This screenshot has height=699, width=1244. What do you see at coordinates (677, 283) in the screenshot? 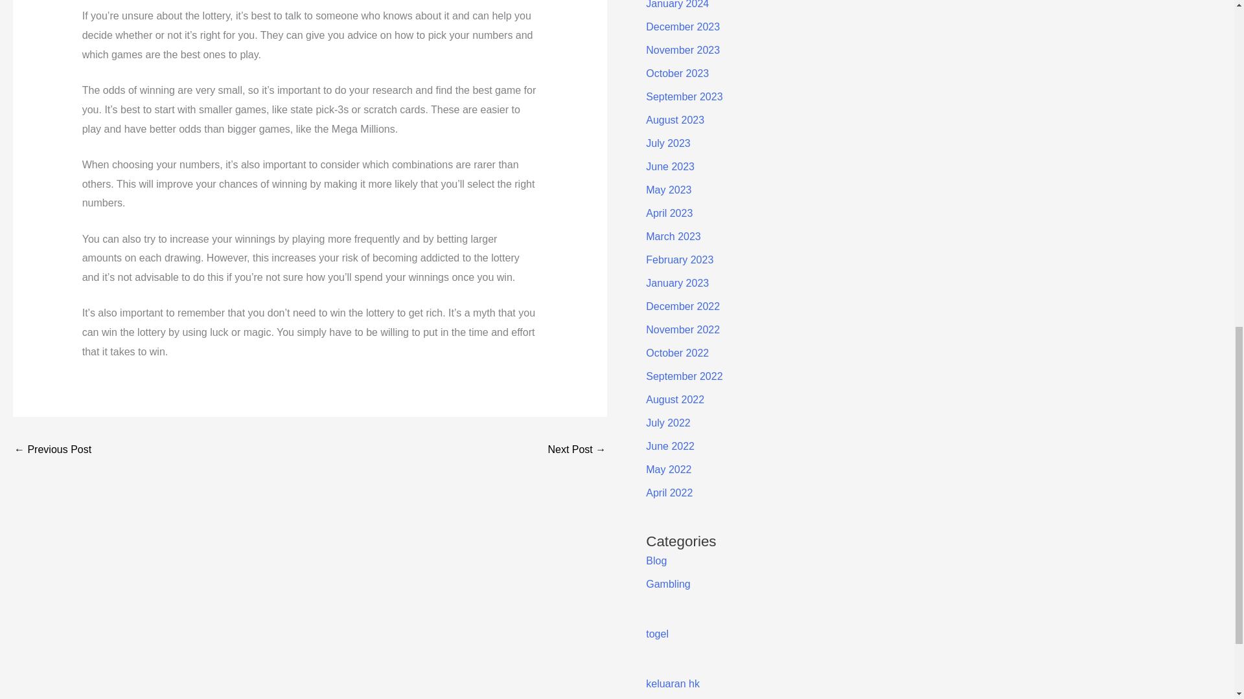
I see `January 2023` at bounding box center [677, 283].